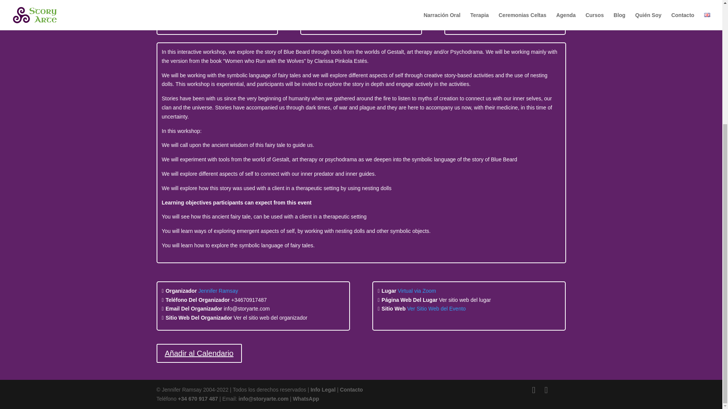 This screenshot has height=409, width=728. I want to click on Jennifer Ramsay, so click(218, 291).